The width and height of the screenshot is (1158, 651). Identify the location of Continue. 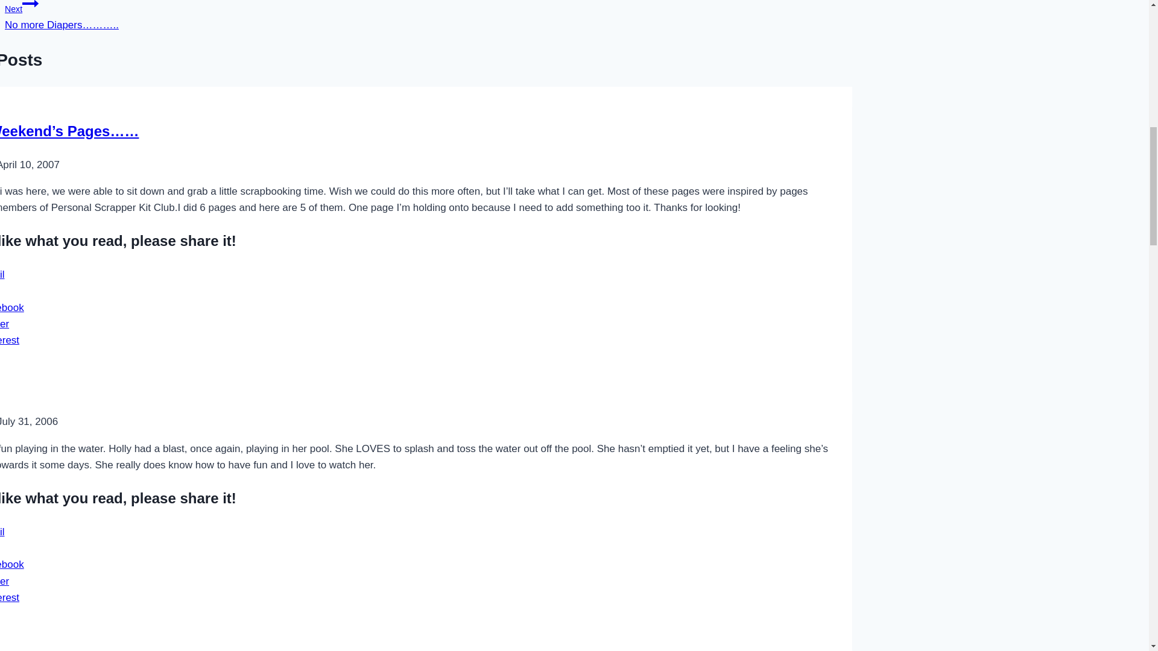
(30, 6).